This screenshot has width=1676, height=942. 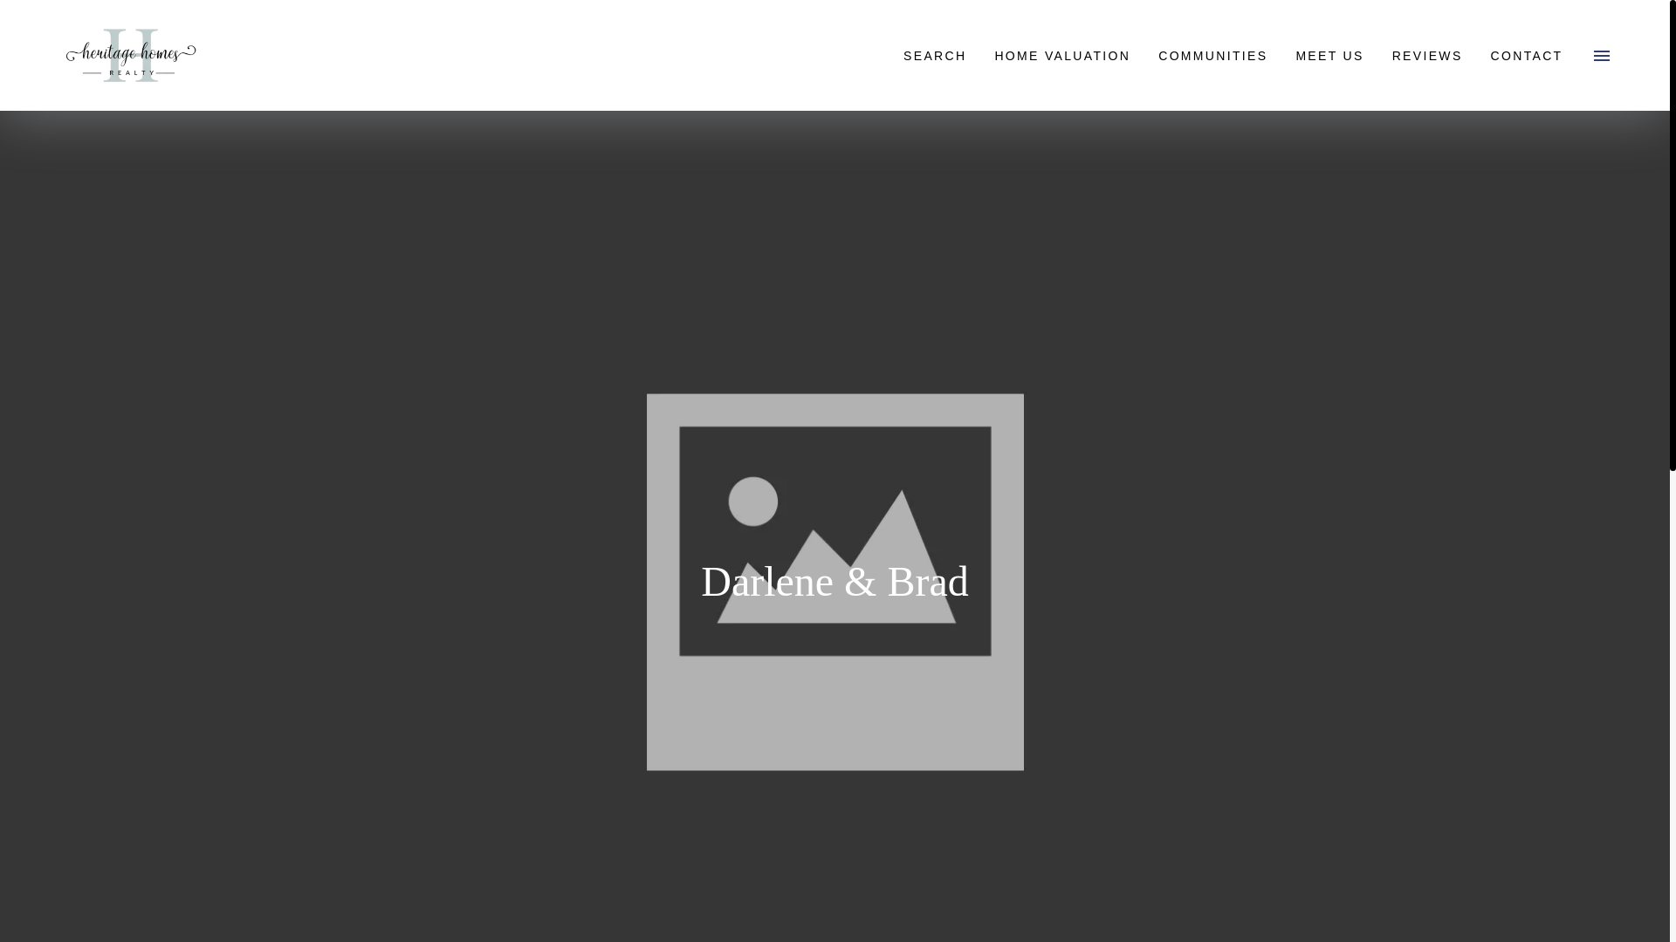 What do you see at coordinates (1062, 54) in the screenshot?
I see `HOME VALUATION` at bounding box center [1062, 54].